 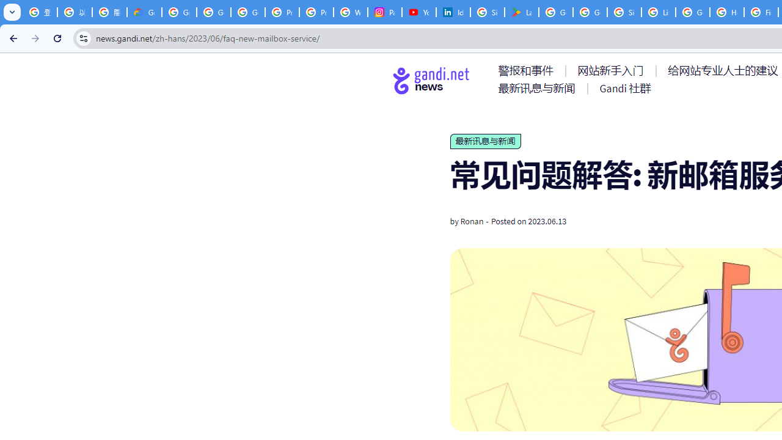 What do you see at coordinates (590, 12) in the screenshot?
I see `Google Workspace - Specific Terms` at bounding box center [590, 12].